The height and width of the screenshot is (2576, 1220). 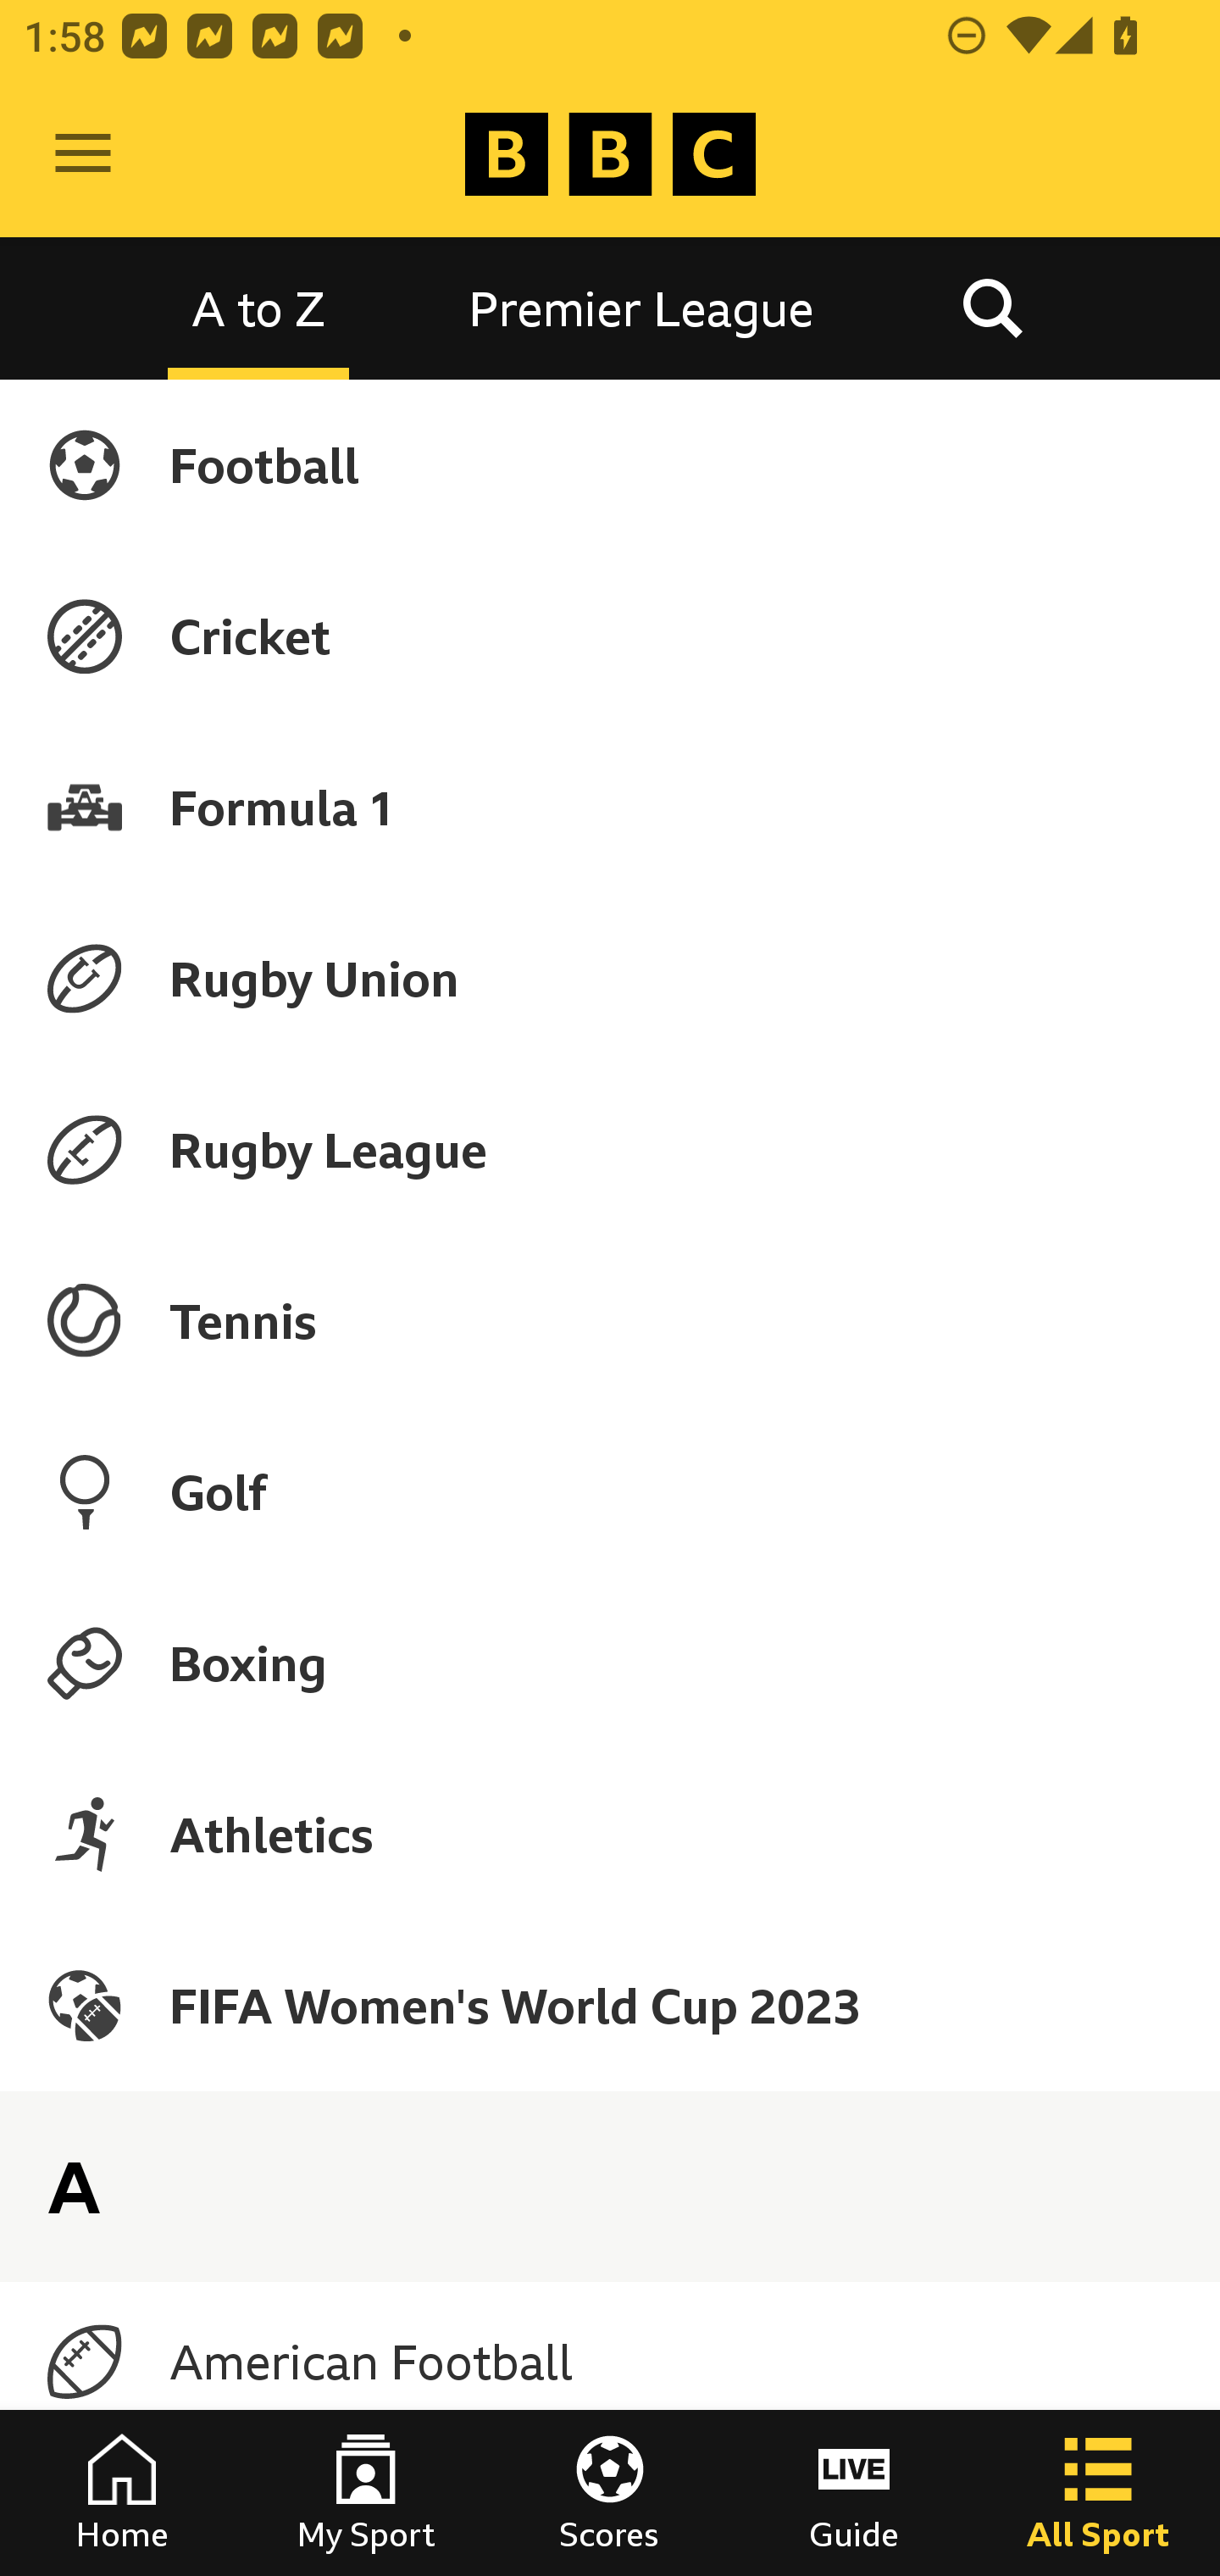 What do you see at coordinates (610, 1834) in the screenshot?
I see `Athletics` at bounding box center [610, 1834].